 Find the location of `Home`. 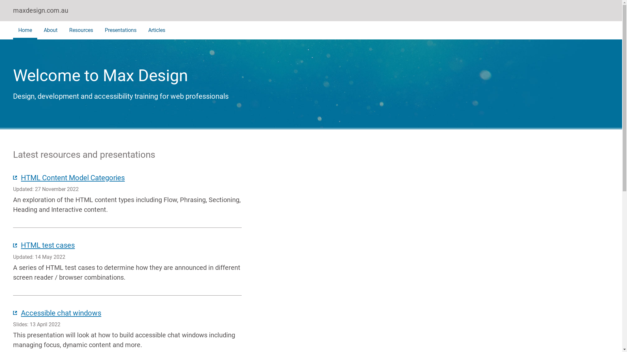

Home is located at coordinates (25, 30).